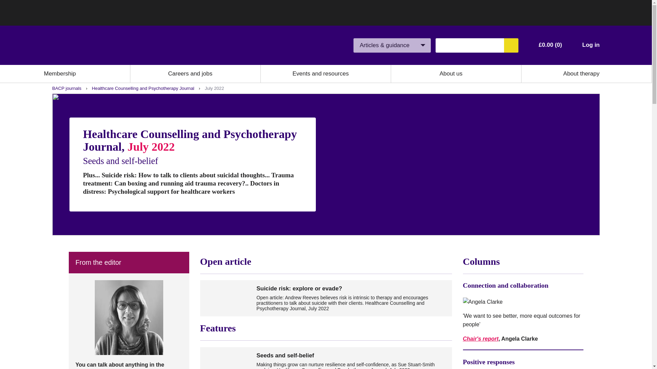 This screenshot has height=369, width=657. I want to click on Careers and jobs, so click(190, 74).